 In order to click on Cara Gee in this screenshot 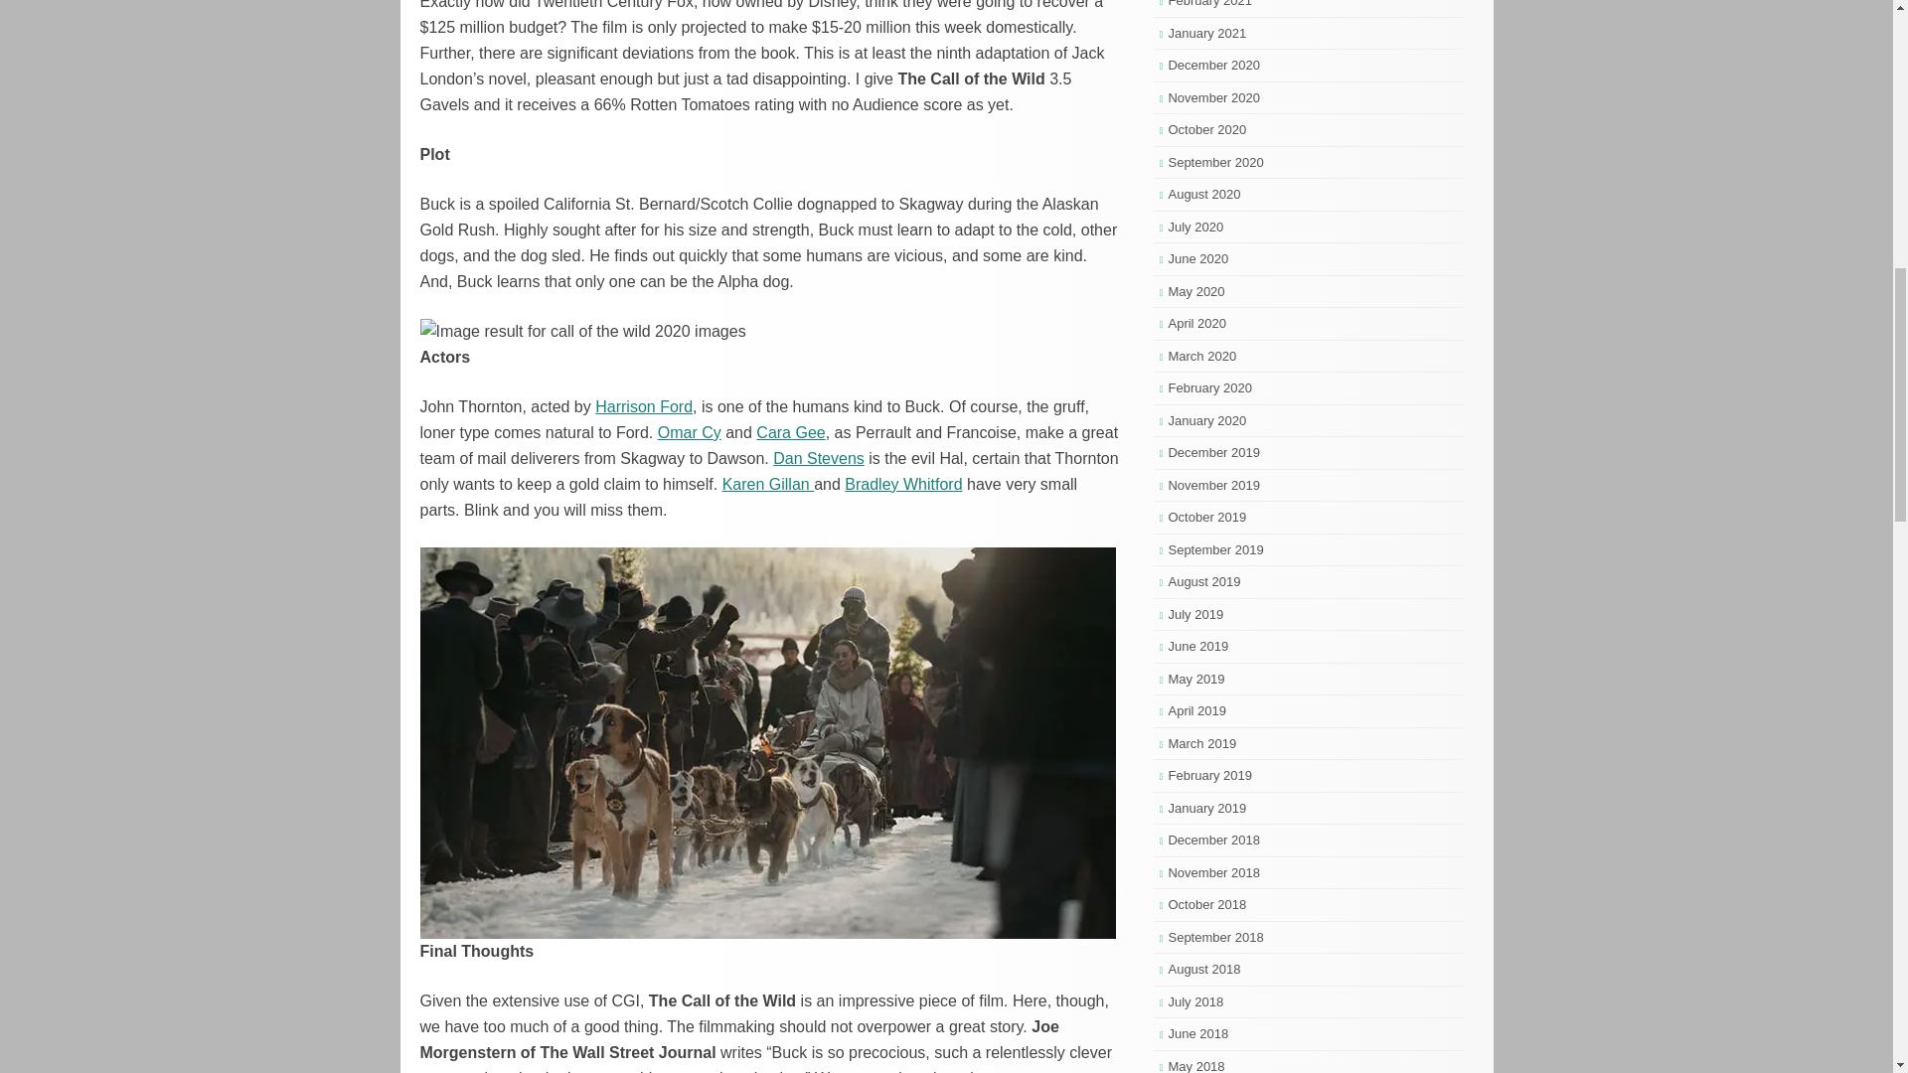, I will do `click(789, 431)`.